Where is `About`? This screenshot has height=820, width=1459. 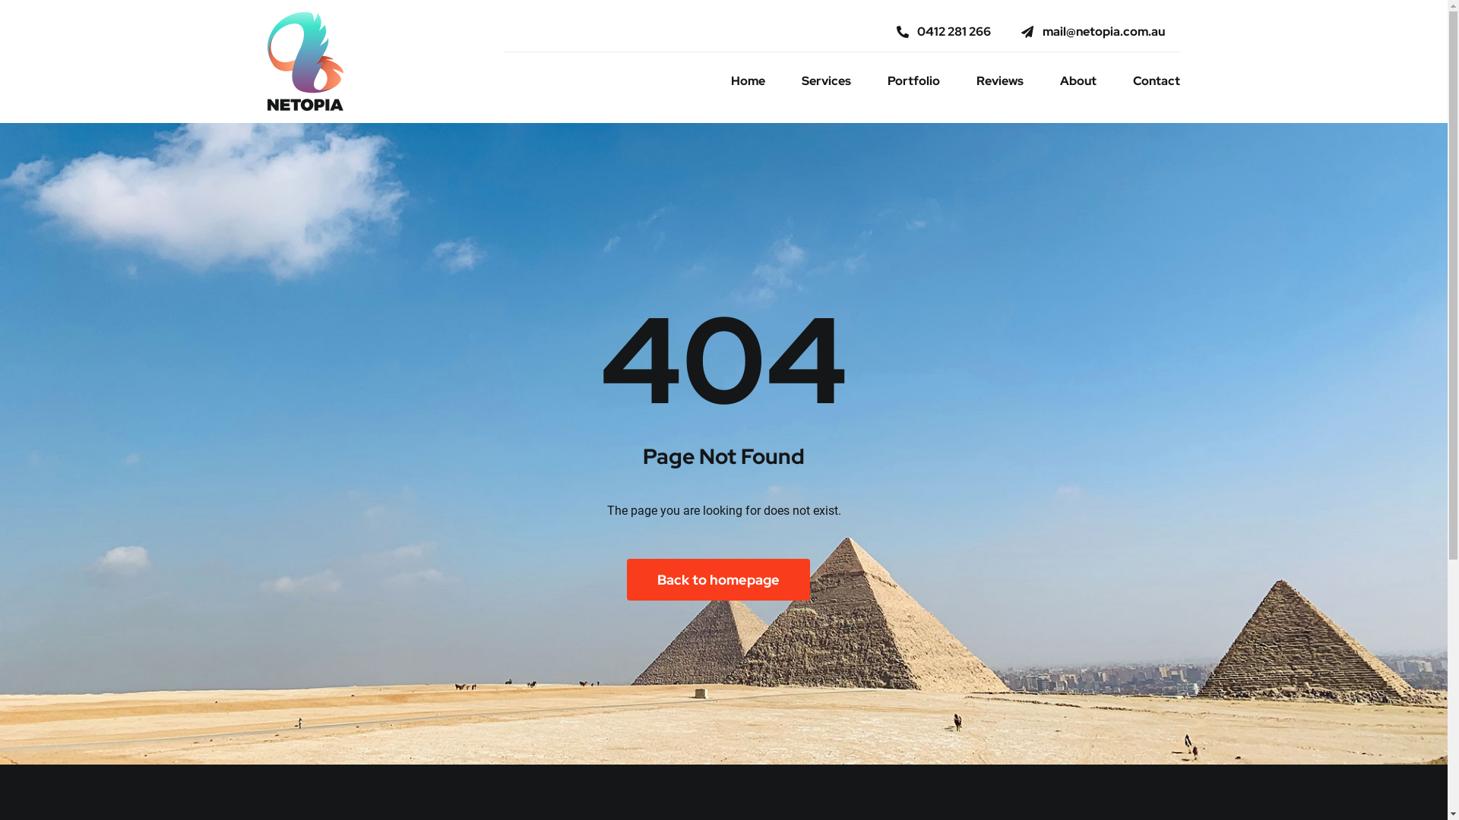 About is located at coordinates (1078, 80).